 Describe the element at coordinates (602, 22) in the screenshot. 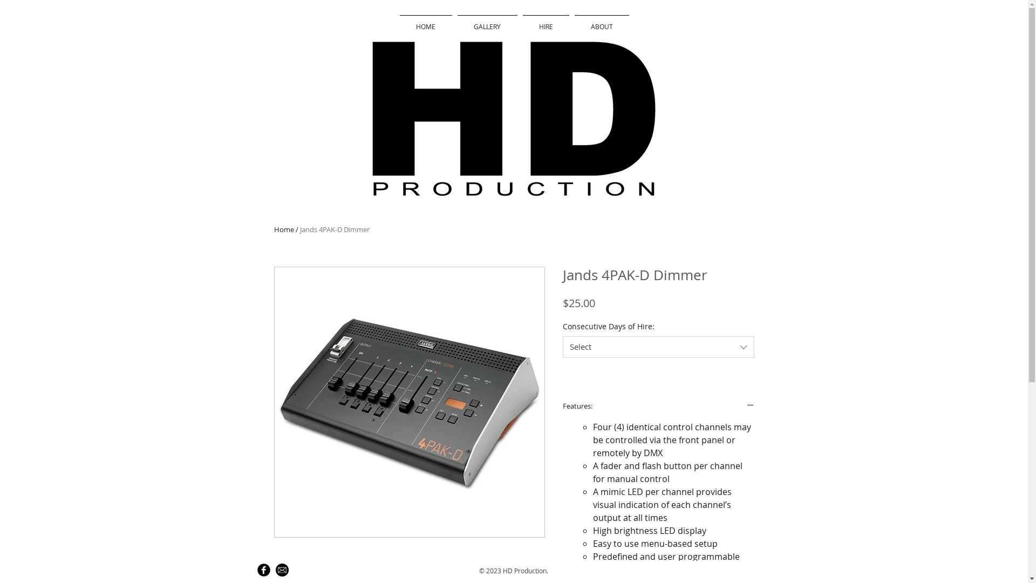

I see `ABOUT` at that location.